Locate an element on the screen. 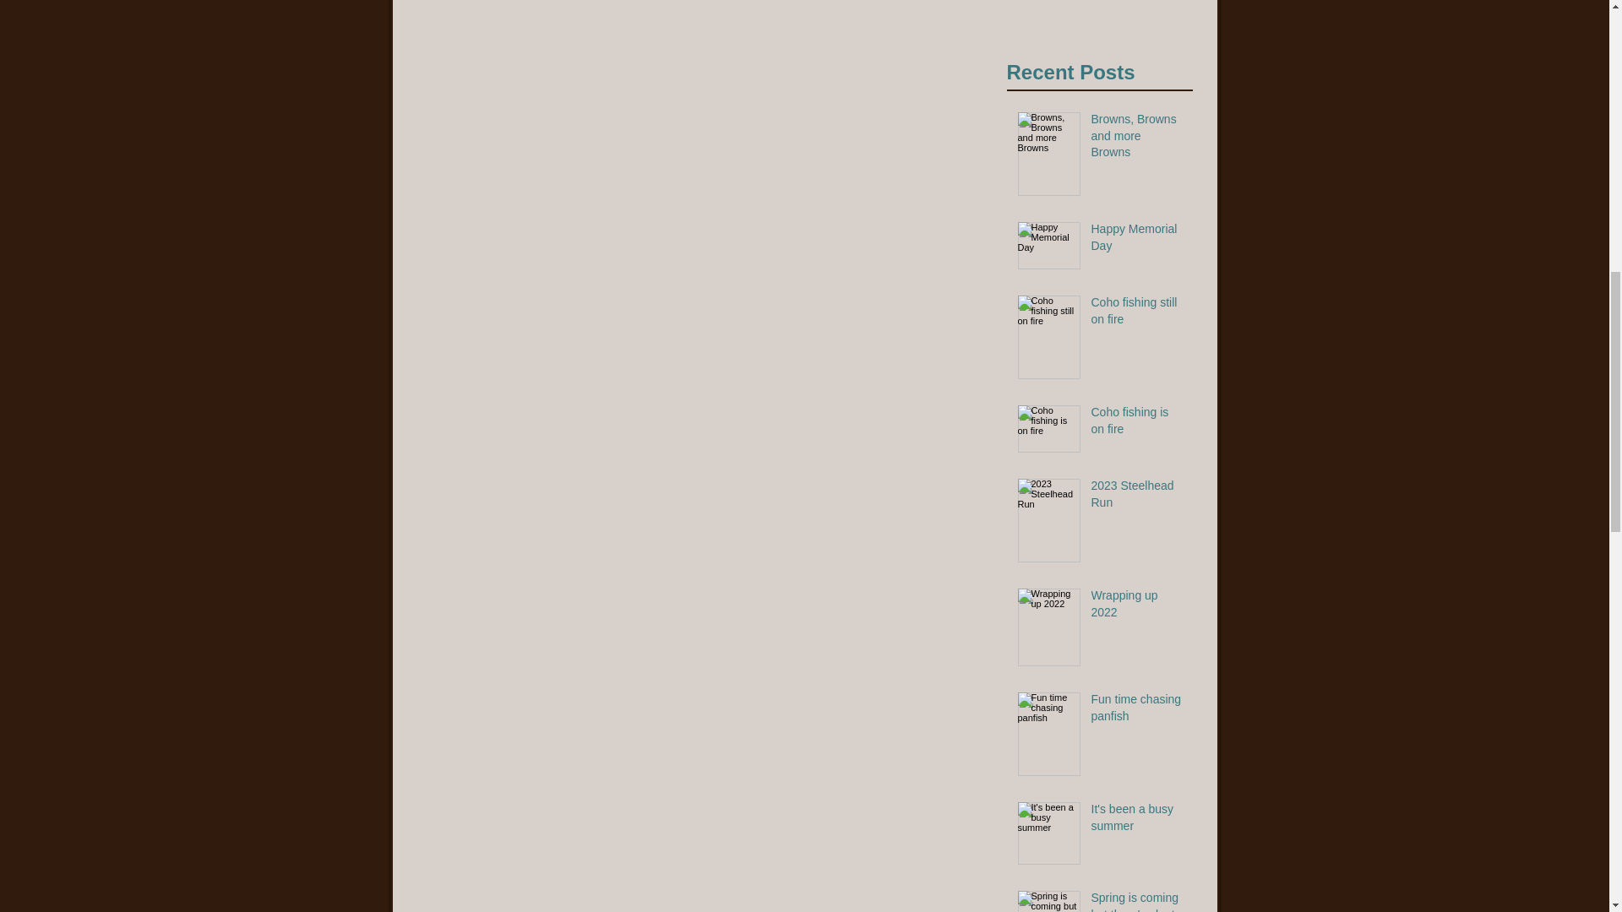 The image size is (1622, 912). Wrapping up 2022 is located at coordinates (1137, 314).